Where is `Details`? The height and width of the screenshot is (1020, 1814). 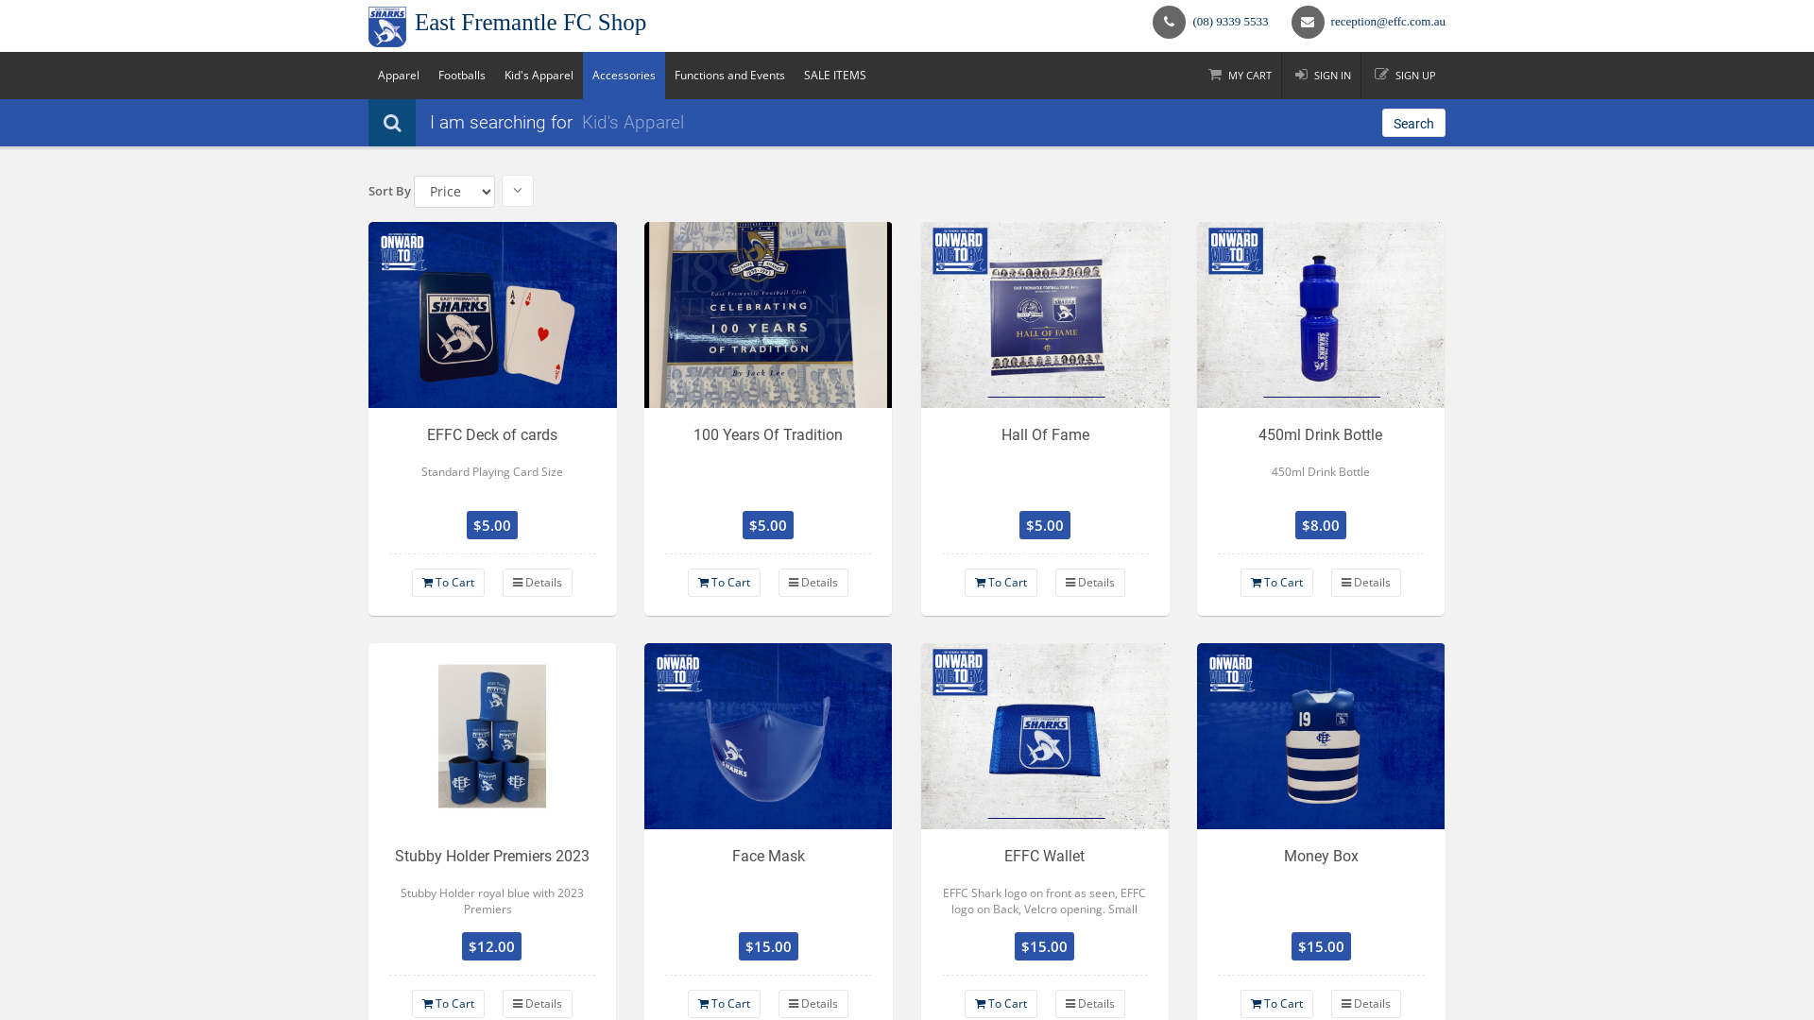
Details is located at coordinates (1090, 1004).